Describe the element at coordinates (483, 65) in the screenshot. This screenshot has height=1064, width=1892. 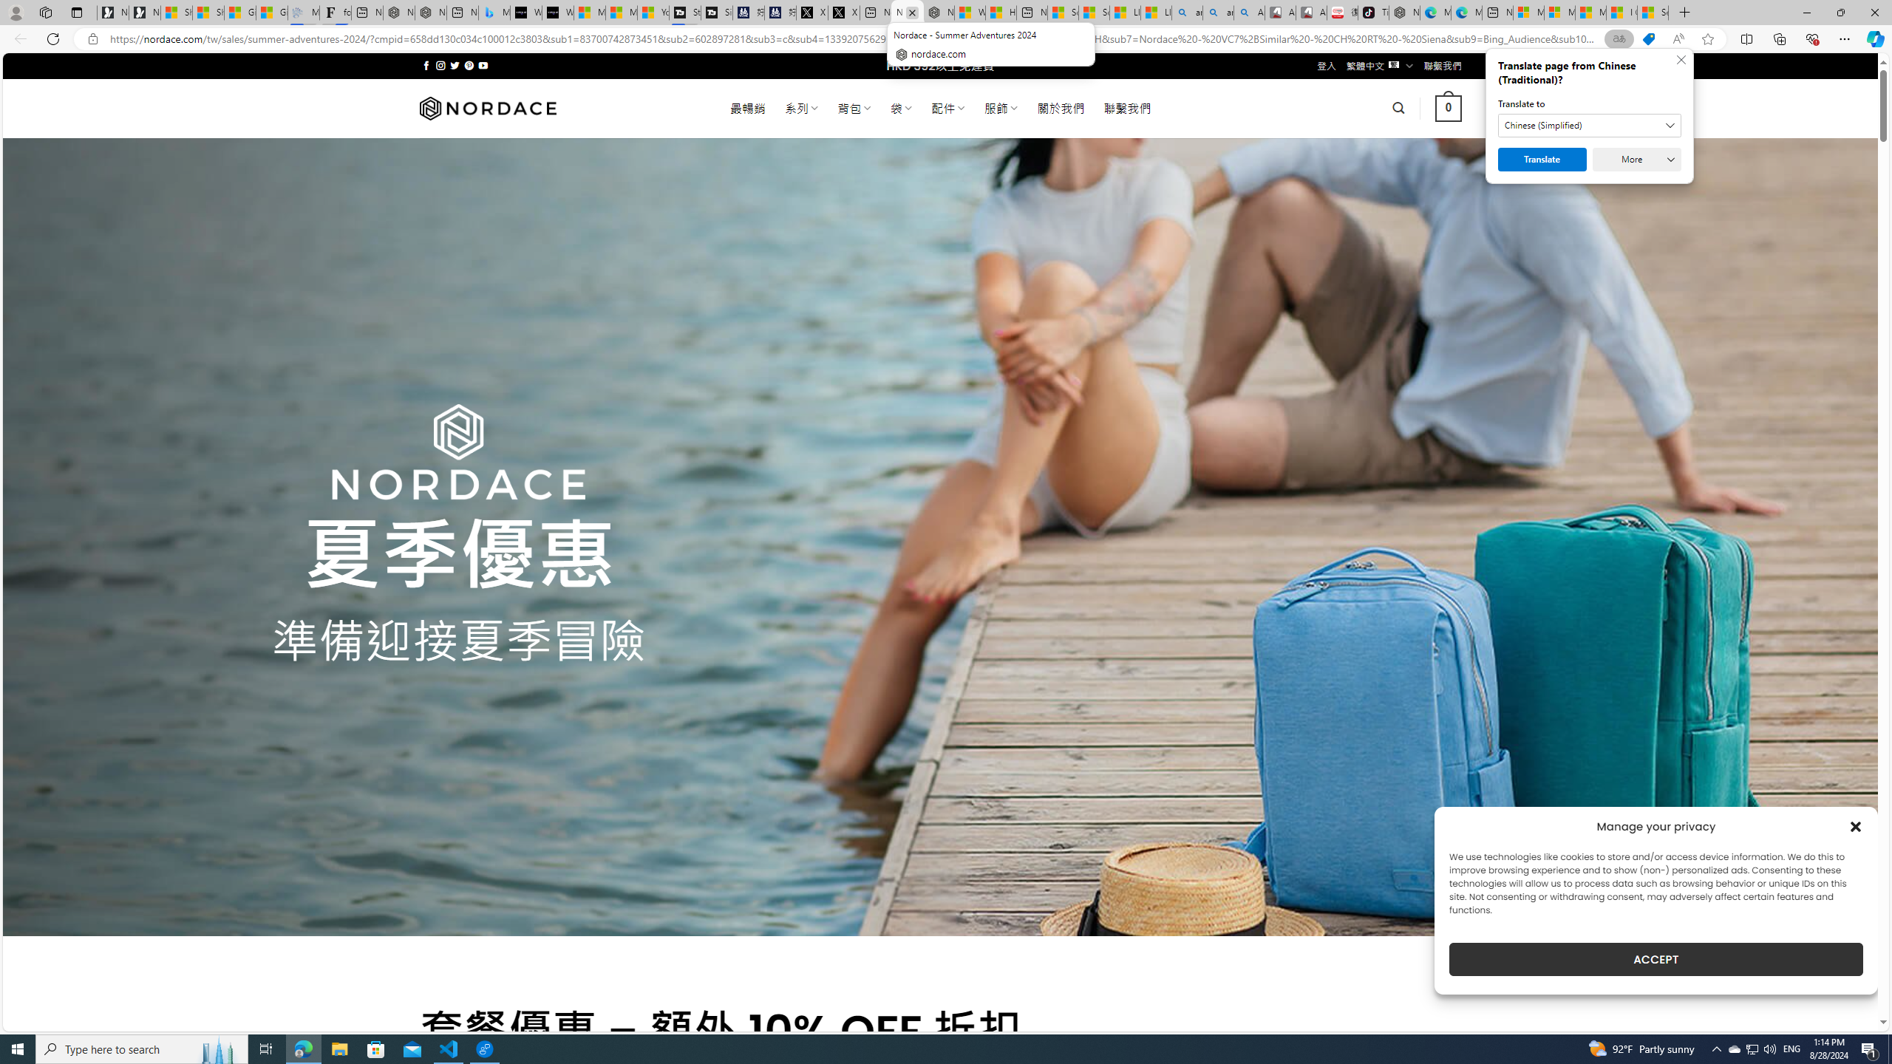
I see `Follow on YouTube` at that location.